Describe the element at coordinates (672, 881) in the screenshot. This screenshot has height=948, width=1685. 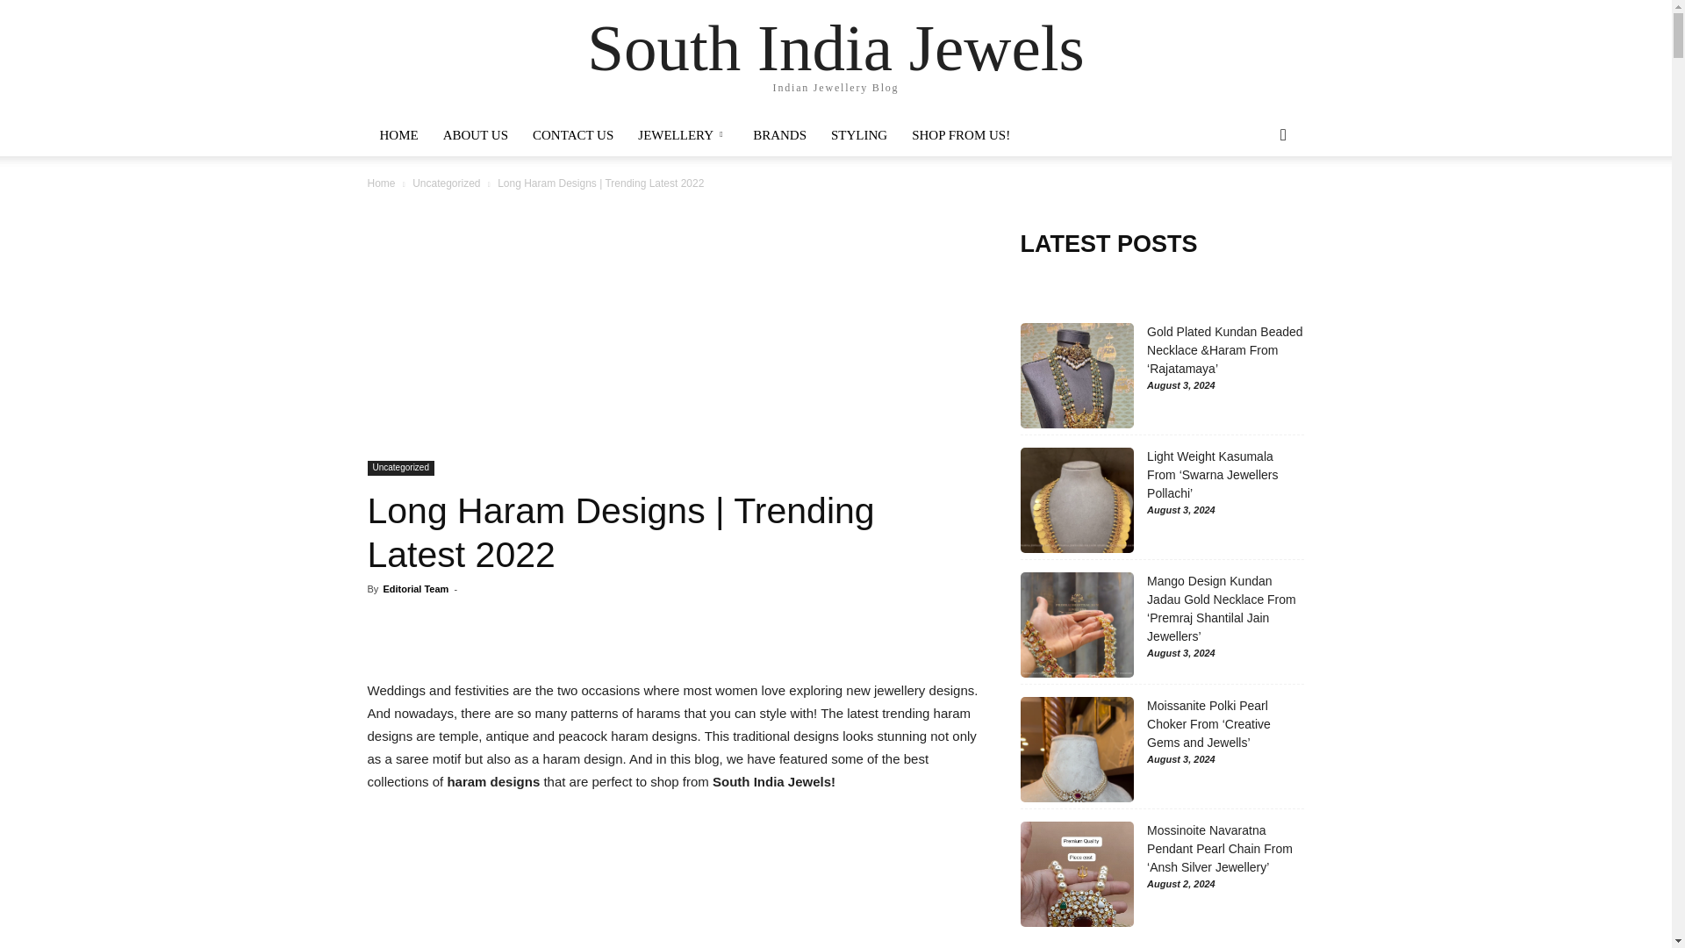
I see `Advertisement` at that location.